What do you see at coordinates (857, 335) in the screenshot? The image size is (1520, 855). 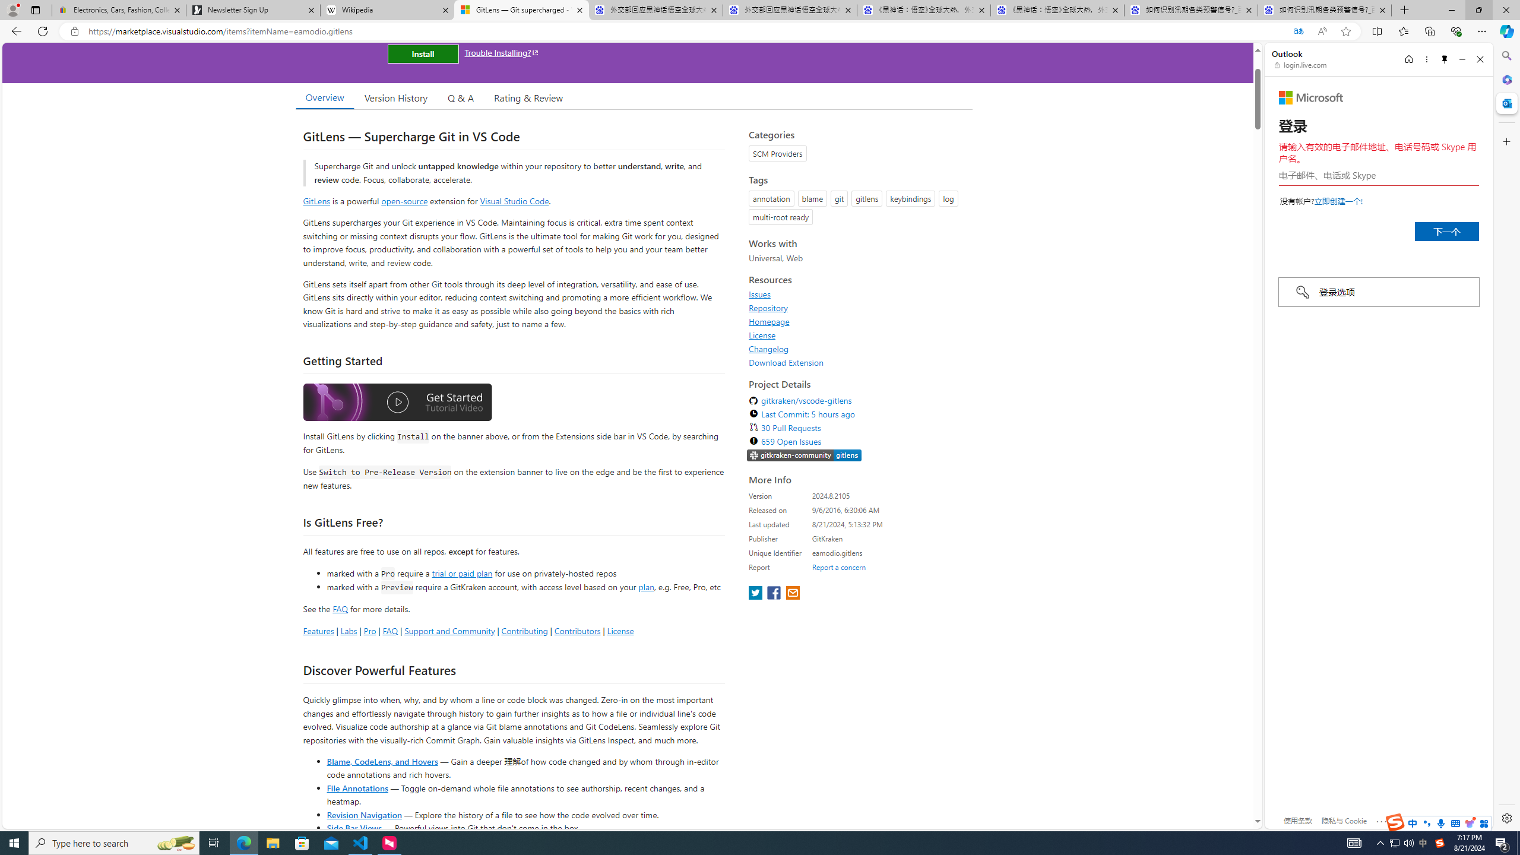 I see `License` at bounding box center [857, 335].